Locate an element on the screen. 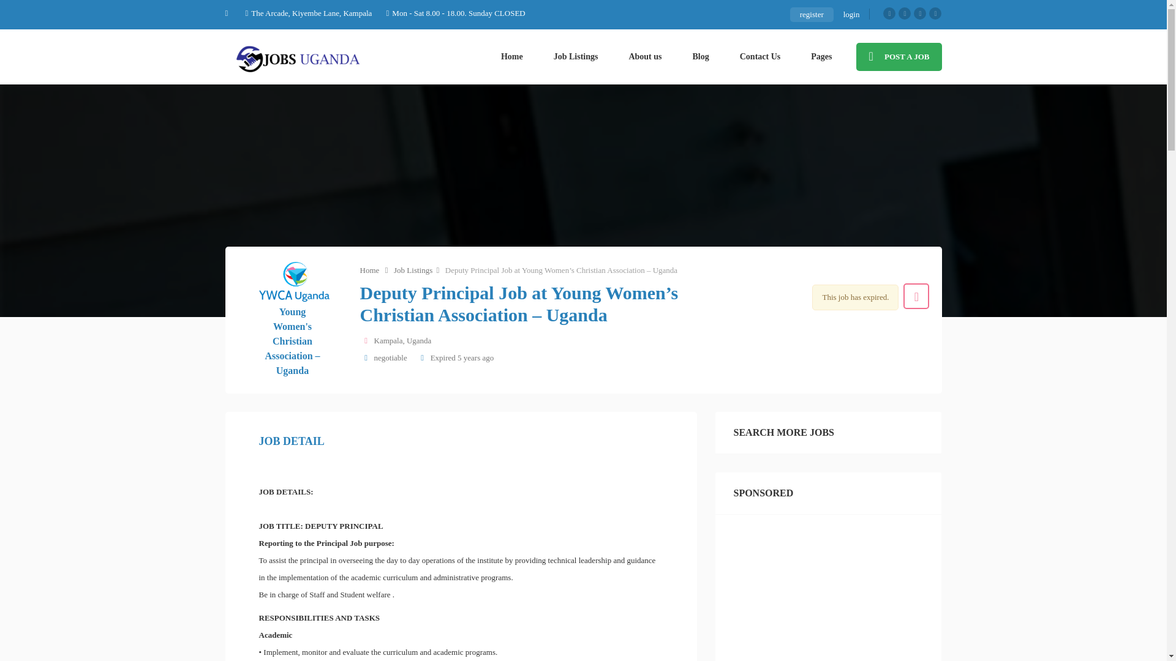 The image size is (1176, 661). Facebook is located at coordinates (889, 13).